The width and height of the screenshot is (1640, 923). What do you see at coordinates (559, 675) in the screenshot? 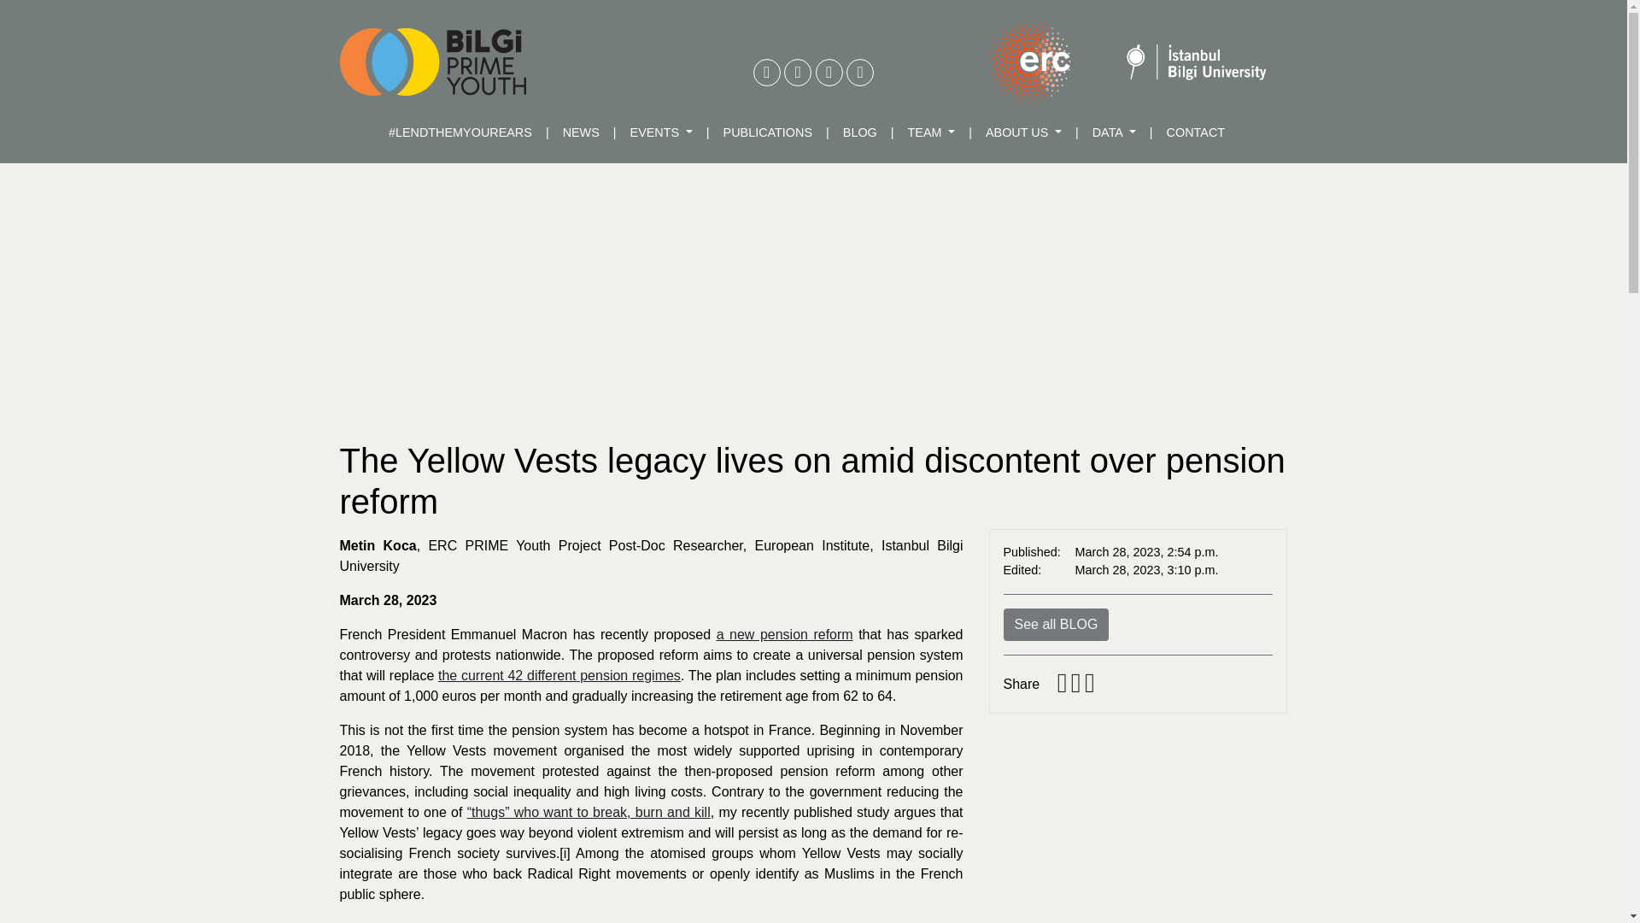
I see `the current 42 different pension regimes` at bounding box center [559, 675].